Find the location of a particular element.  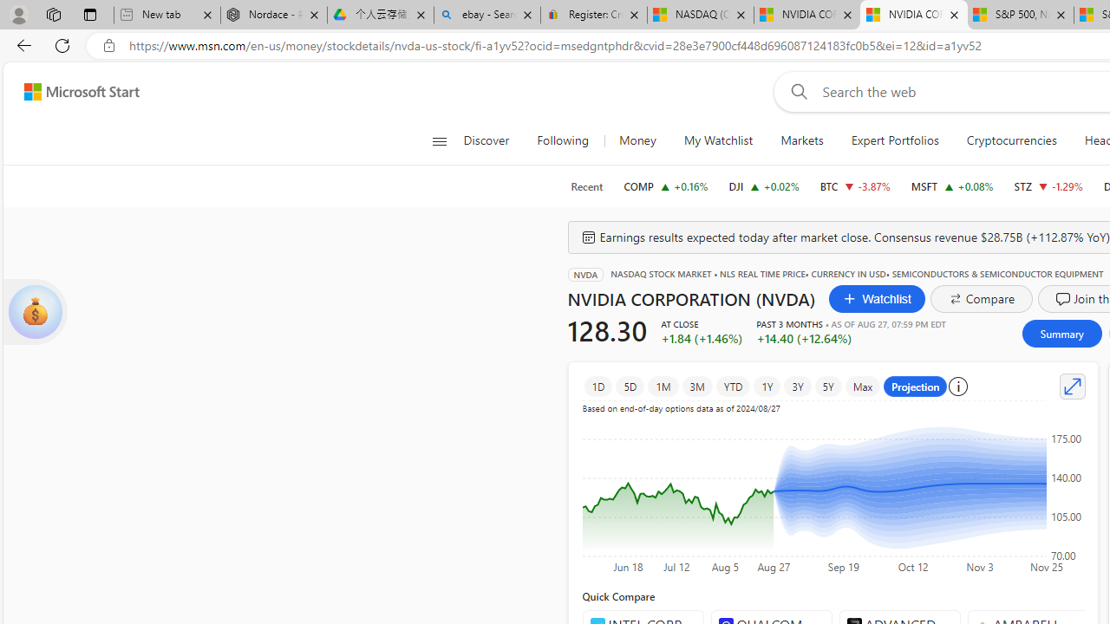

1D is located at coordinates (598, 387).